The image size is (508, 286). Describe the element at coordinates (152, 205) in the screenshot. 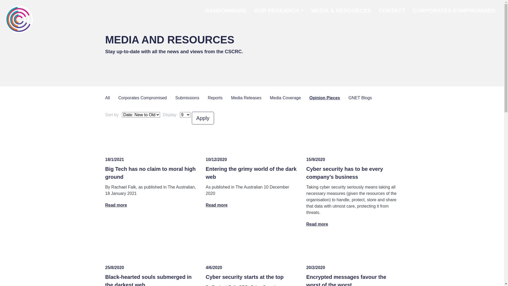

I see `Read more` at that location.